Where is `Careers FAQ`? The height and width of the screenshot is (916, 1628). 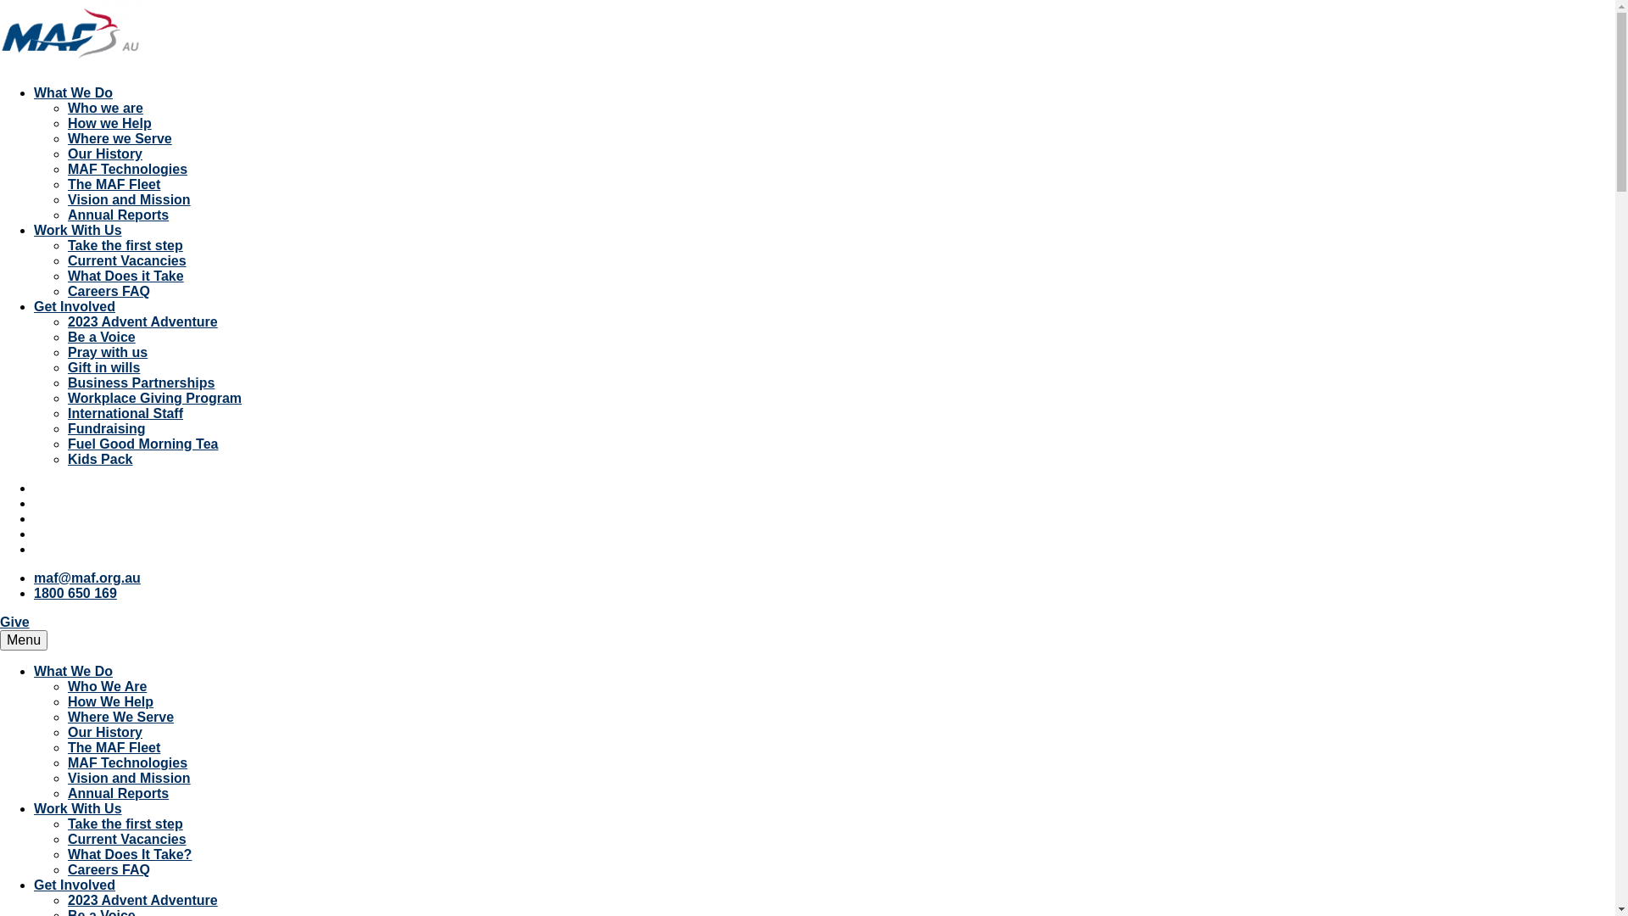 Careers FAQ is located at coordinates (109, 870).